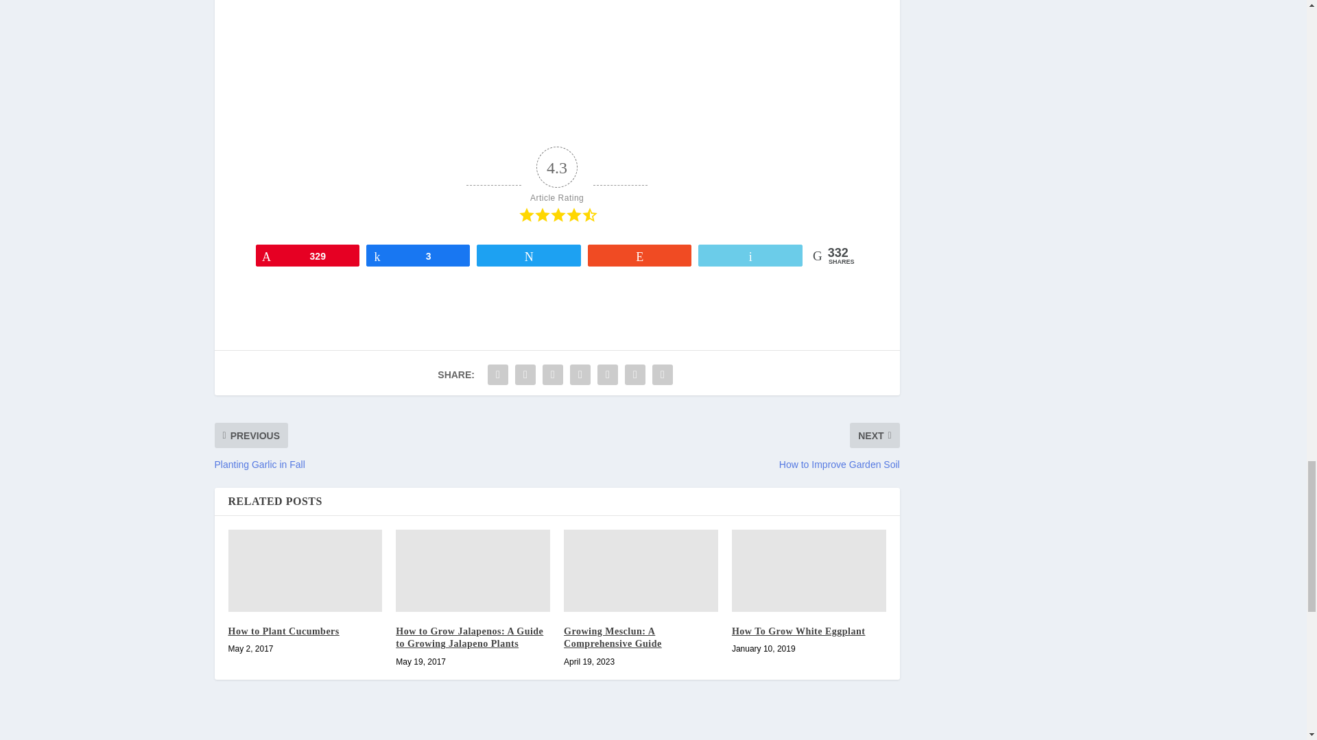  What do you see at coordinates (305, 571) in the screenshot?
I see `How to Plant Cucumbers` at bounding box center [305, 571].